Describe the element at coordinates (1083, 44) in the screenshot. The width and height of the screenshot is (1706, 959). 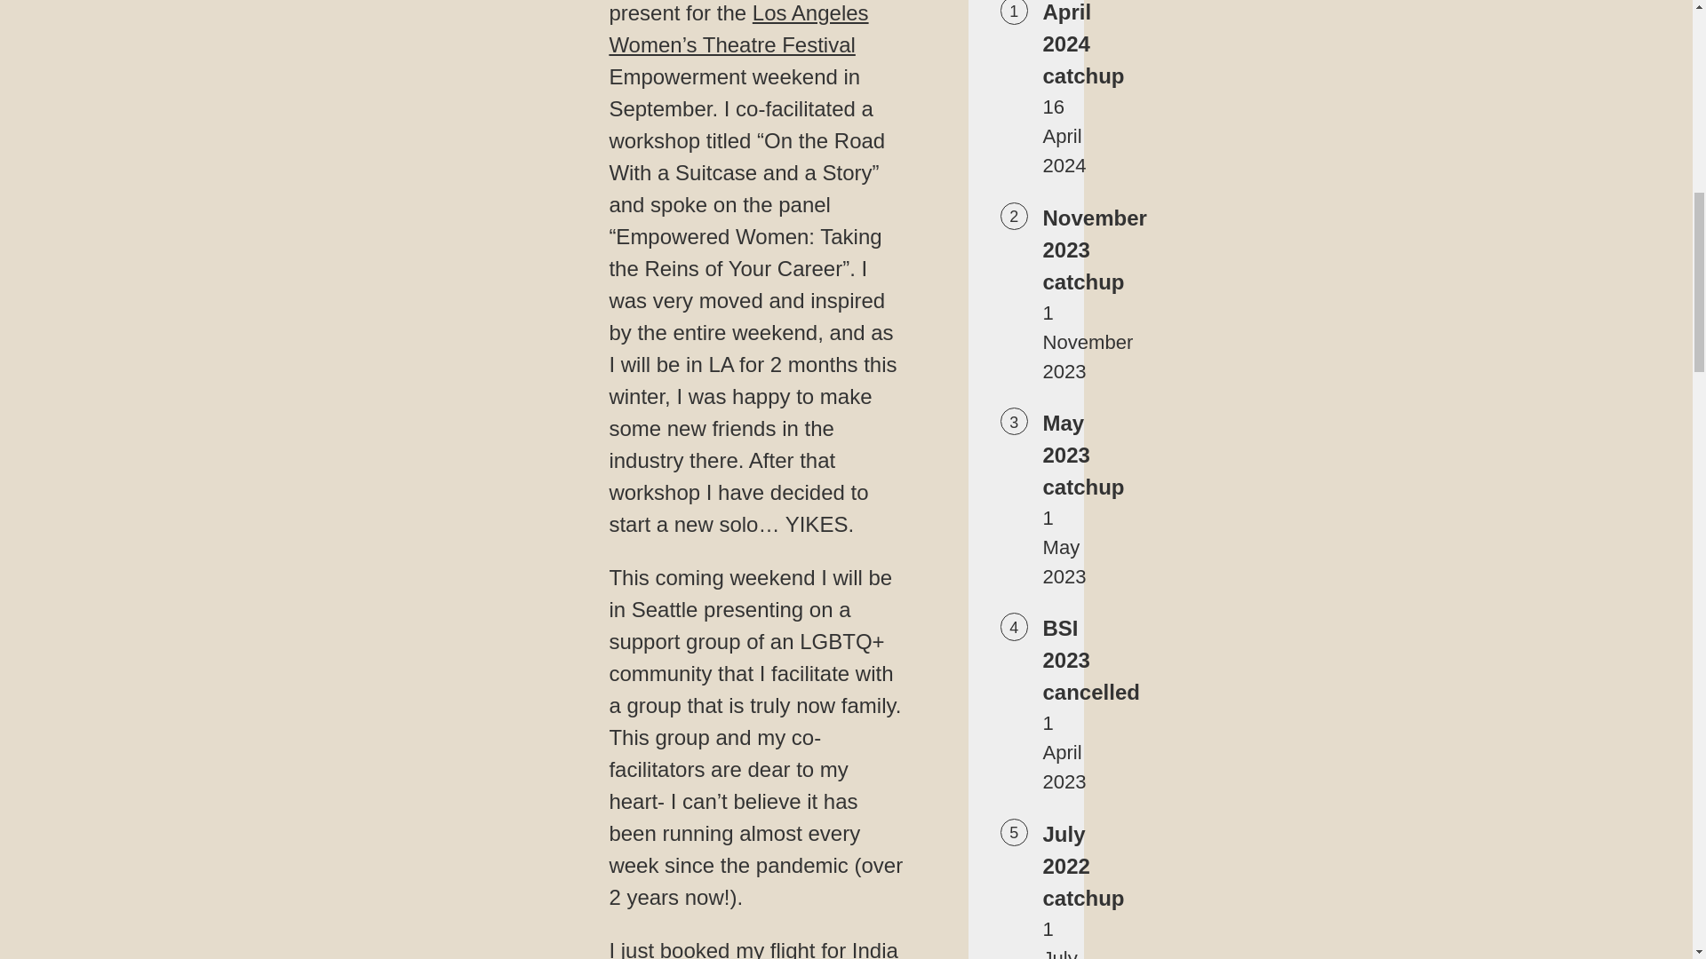
I see `April 2024 catchup` at that location.